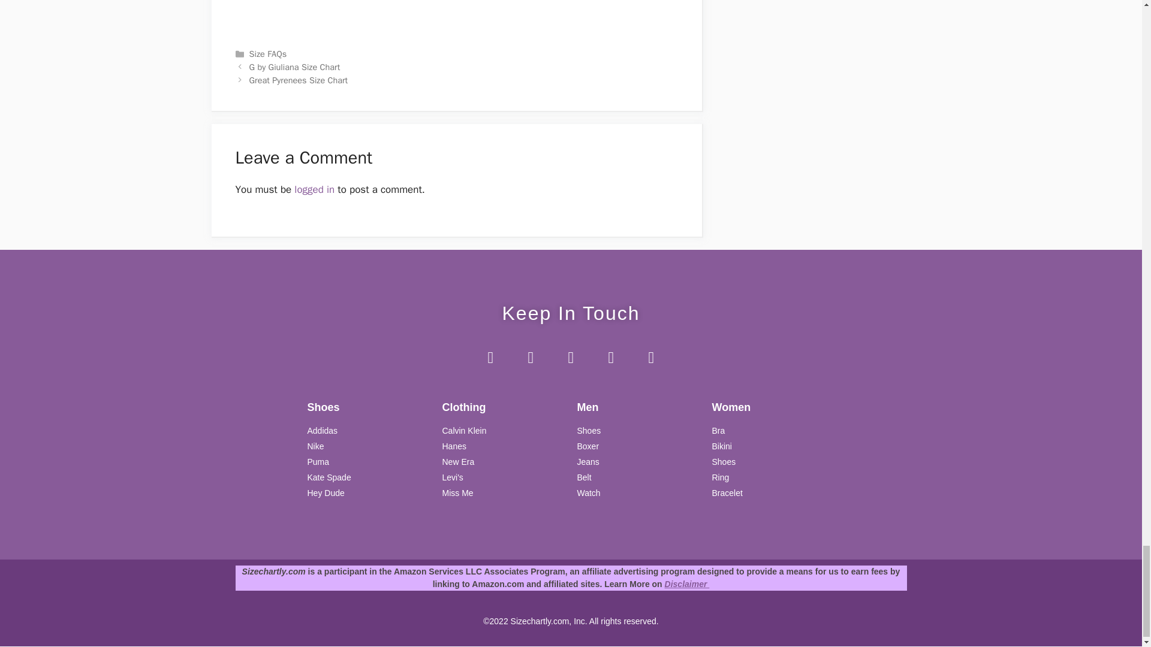 The image size is (1151, 647). Describe the element at coordinates (314, 189) in the screenshot. I see `logged in` at that location.